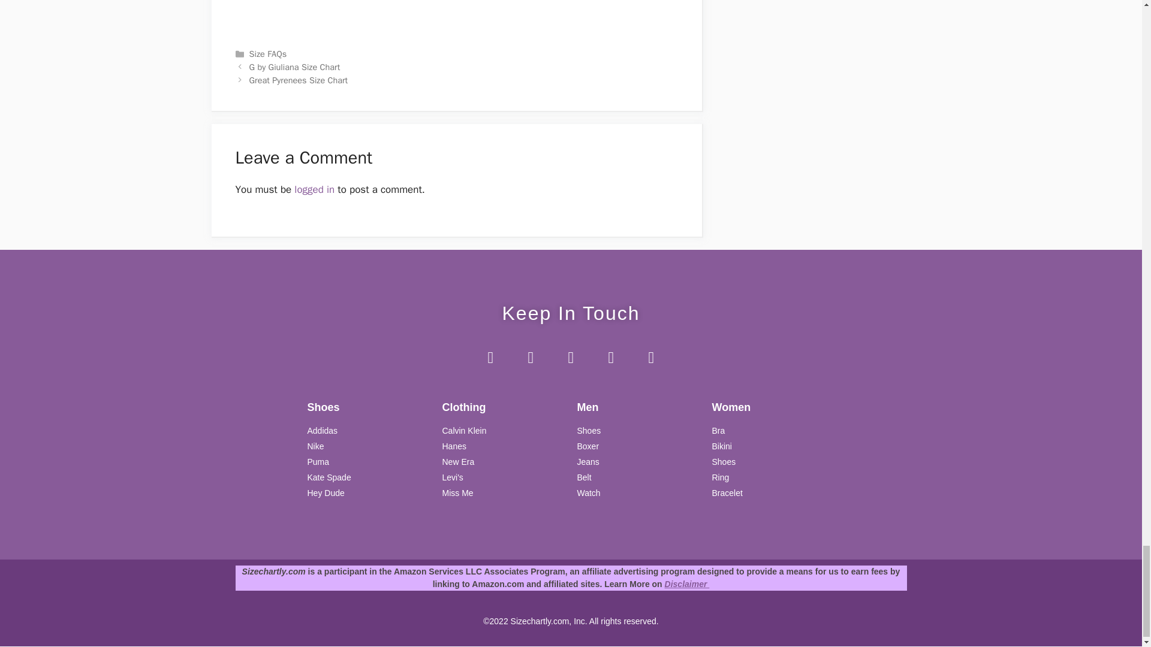 The image size is (1151, 647). Describe the element at coordinates (314, 189) in the screenshot. I see `logged in` at that location.